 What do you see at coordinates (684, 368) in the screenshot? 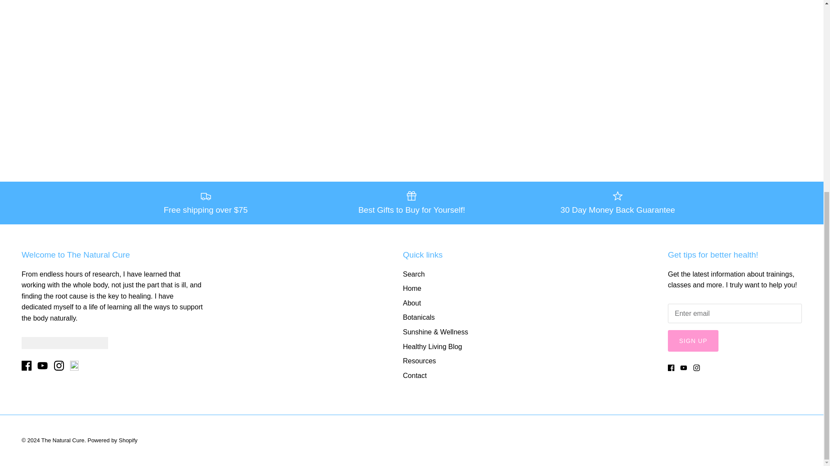
I see `Youtube` at bounding box center [684, 368].